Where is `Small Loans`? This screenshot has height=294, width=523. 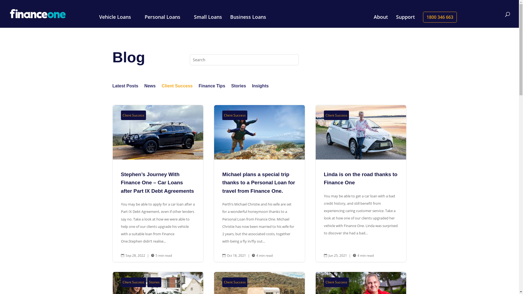
Small Loans is located at coordinates (208, 21).